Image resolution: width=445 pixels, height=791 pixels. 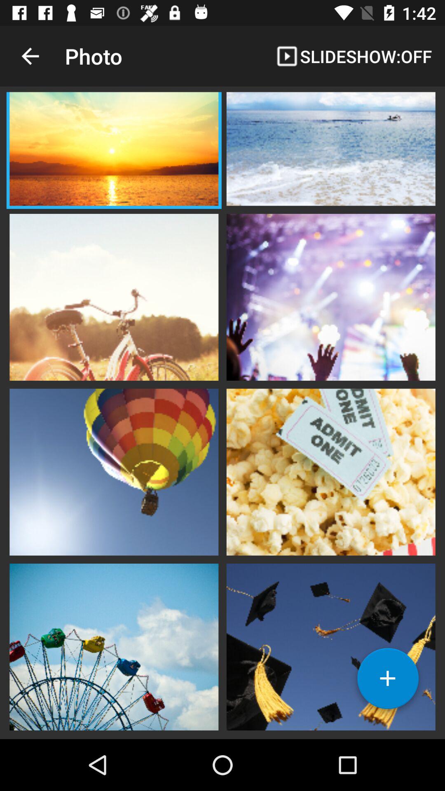 What do you see at coordinates (331, 471) in the screenshot?
I see `select the image` at bounding box center [331, 471].